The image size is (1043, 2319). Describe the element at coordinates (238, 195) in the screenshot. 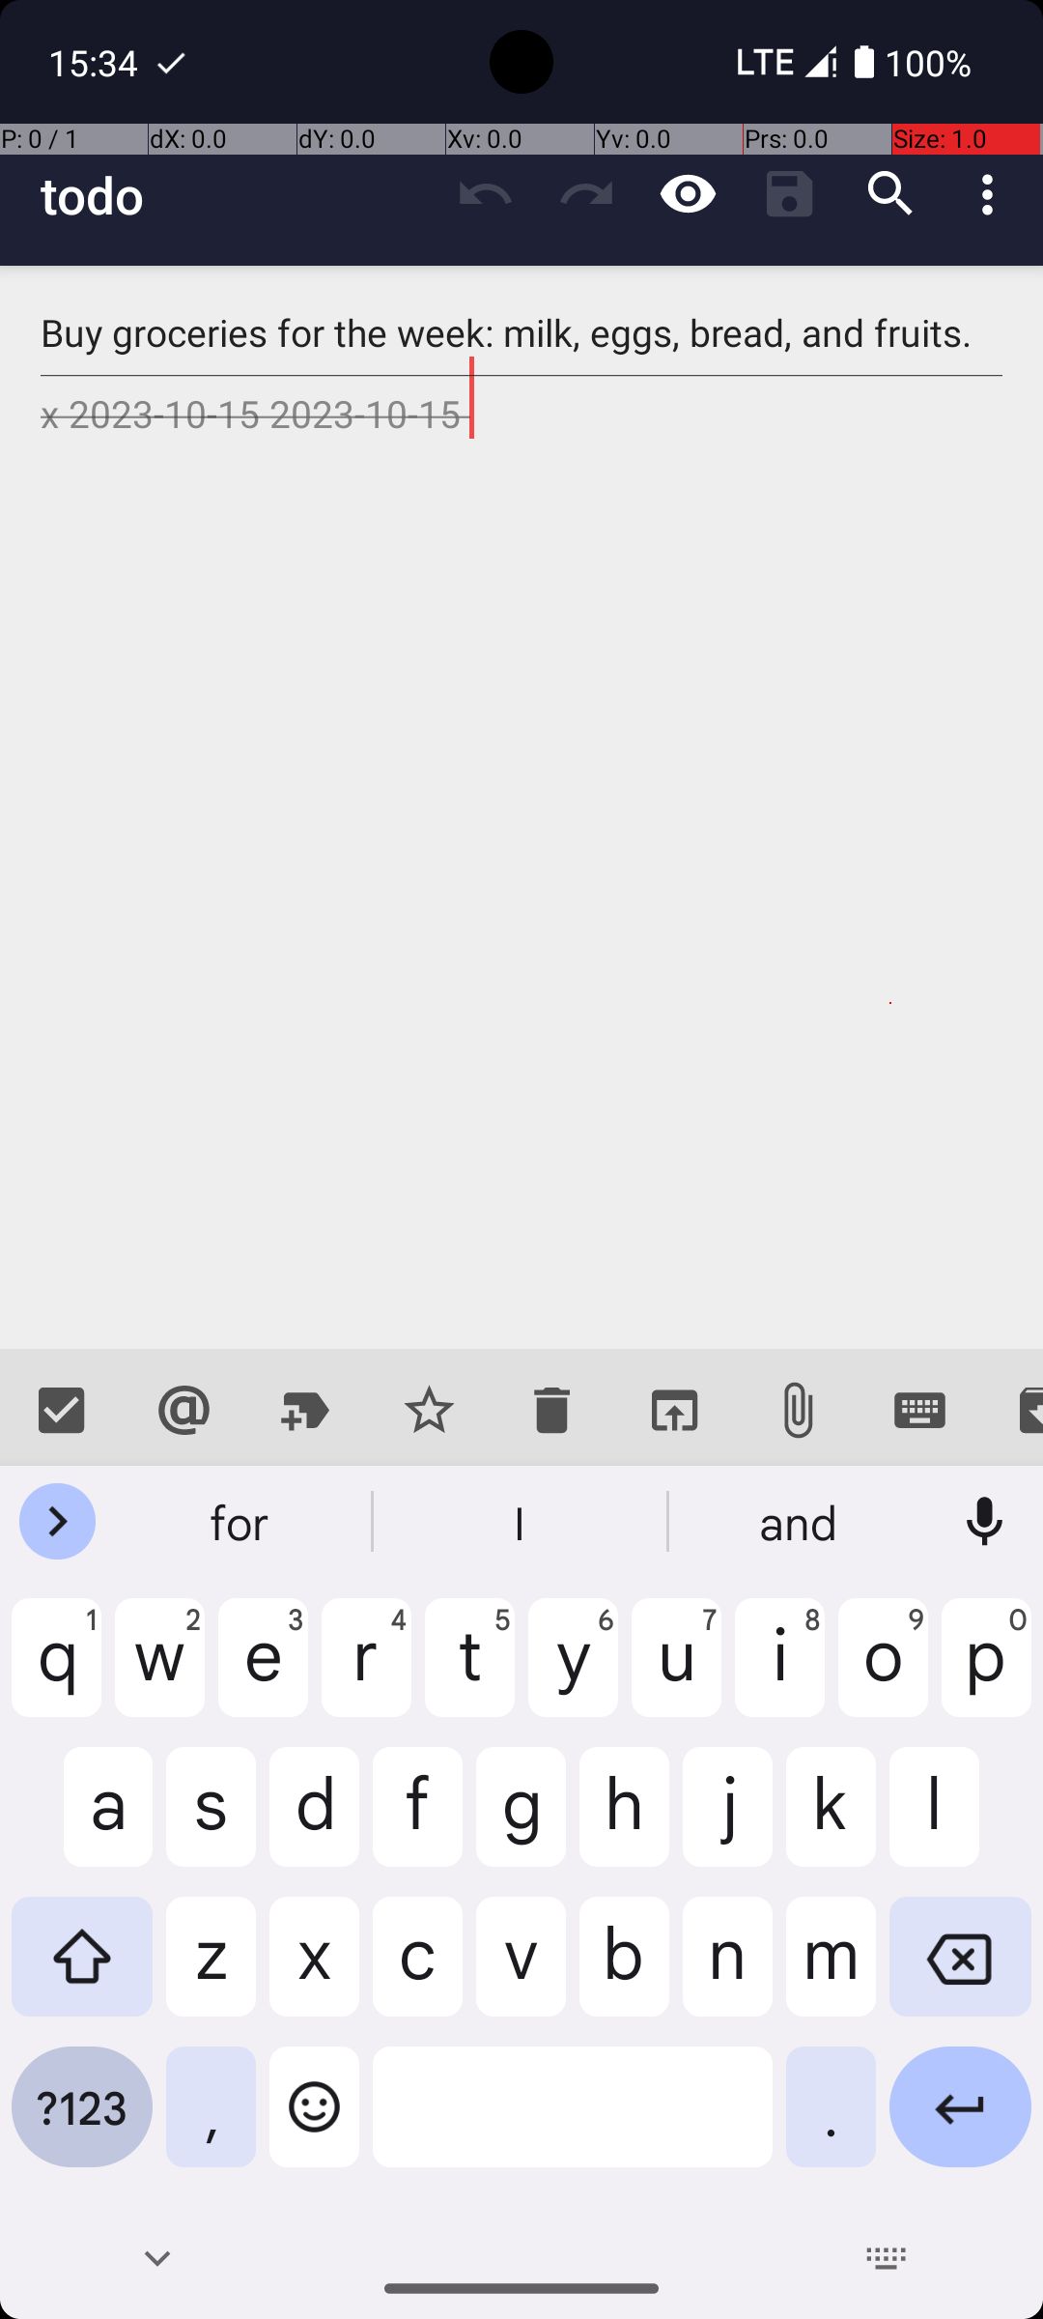

I see `todo` at that location.